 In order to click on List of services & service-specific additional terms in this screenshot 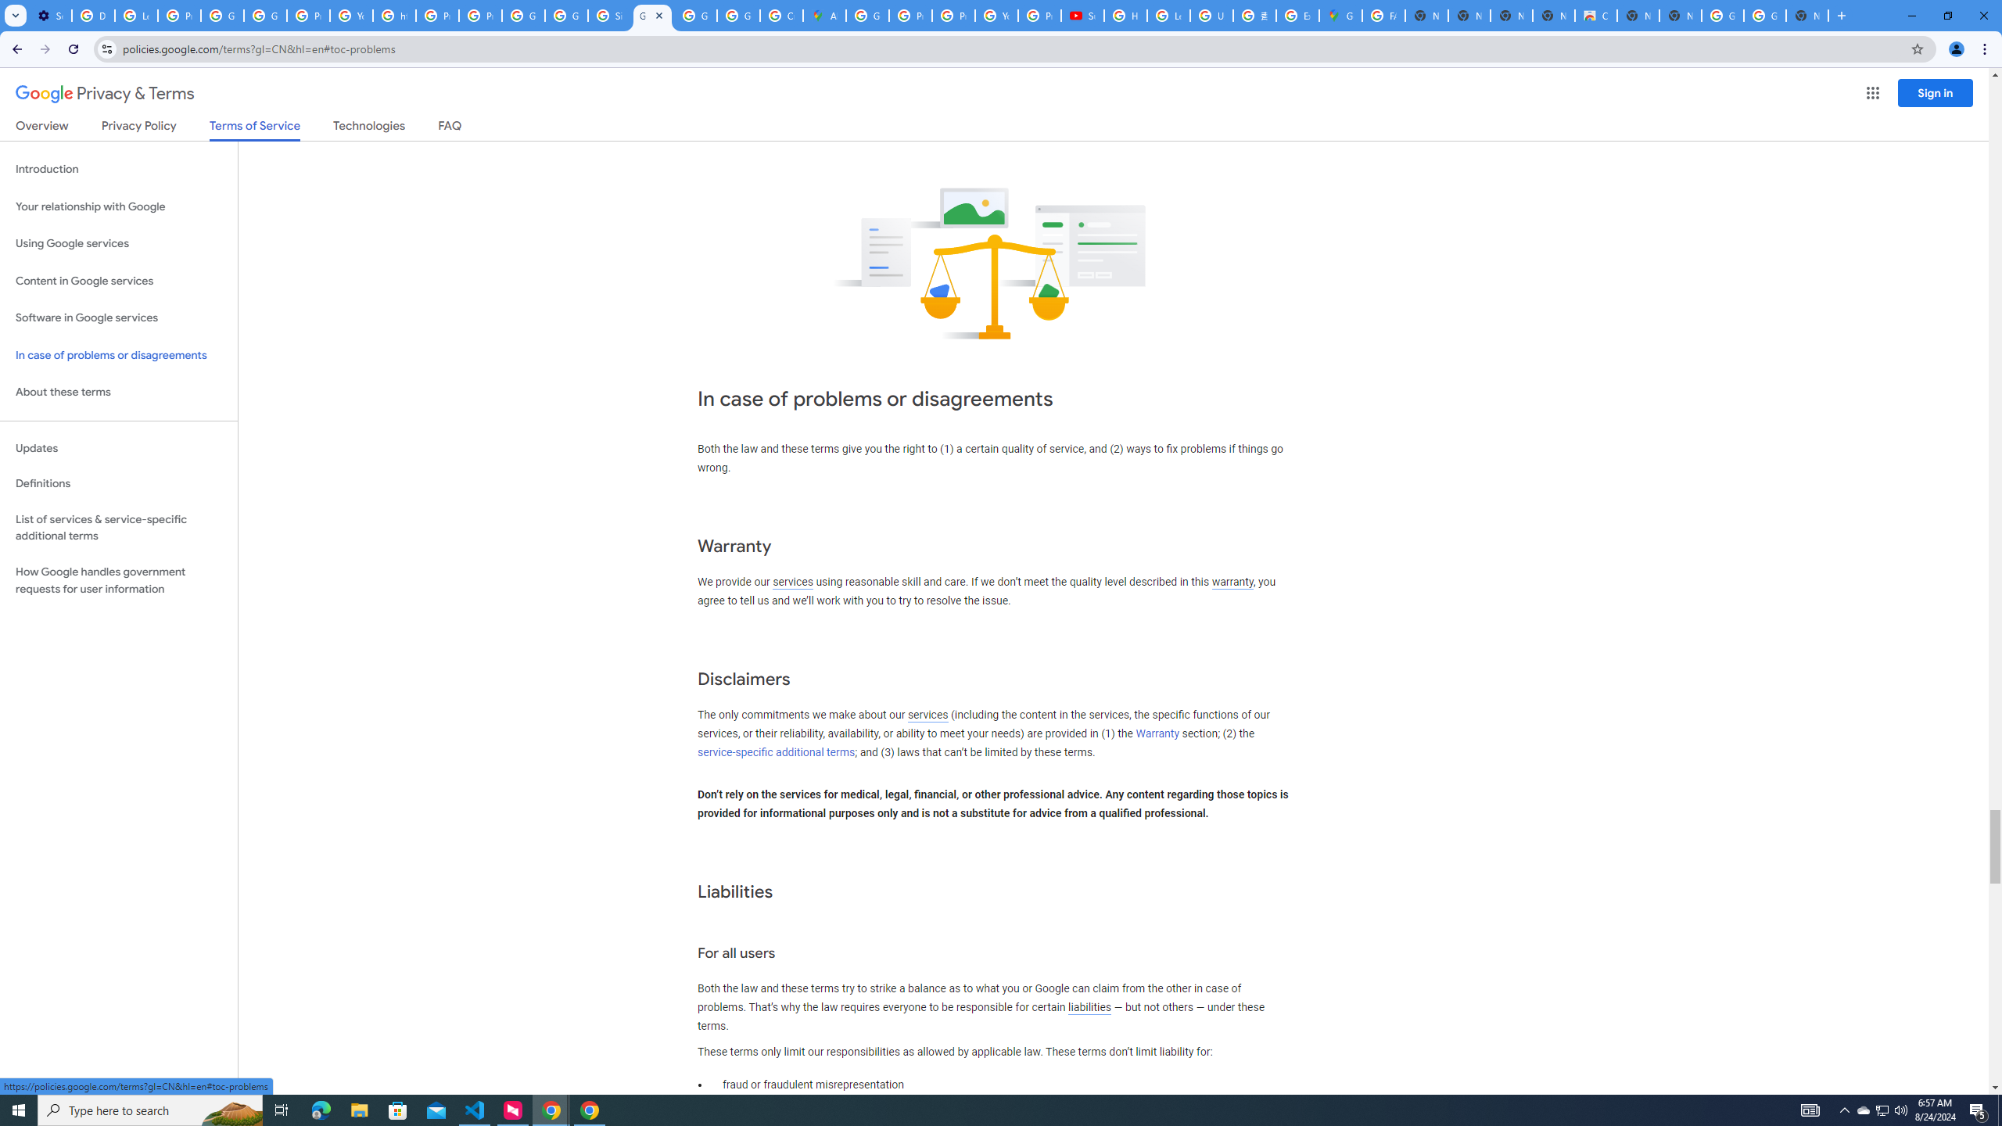, I will do `click(119, 527)`.